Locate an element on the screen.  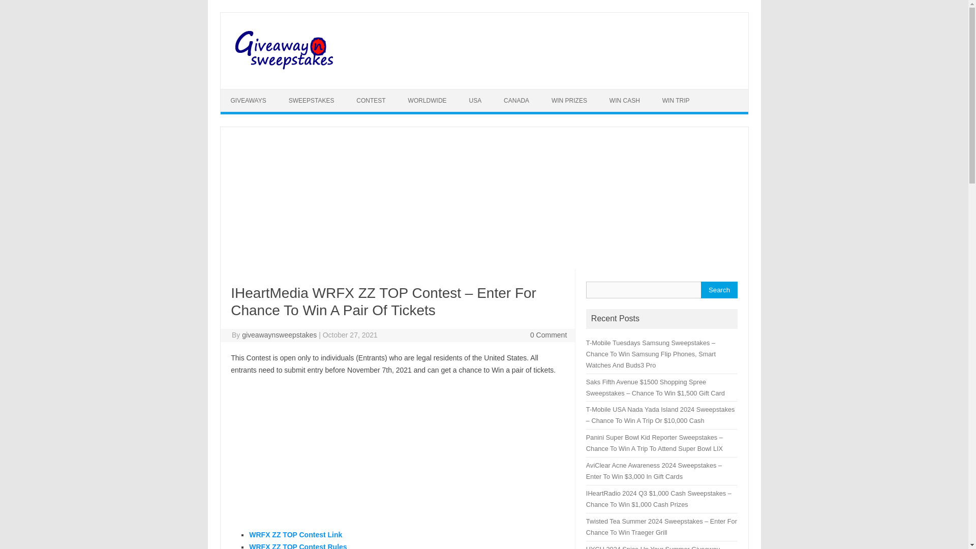
Skip to content is located at coordinates (244, 93).